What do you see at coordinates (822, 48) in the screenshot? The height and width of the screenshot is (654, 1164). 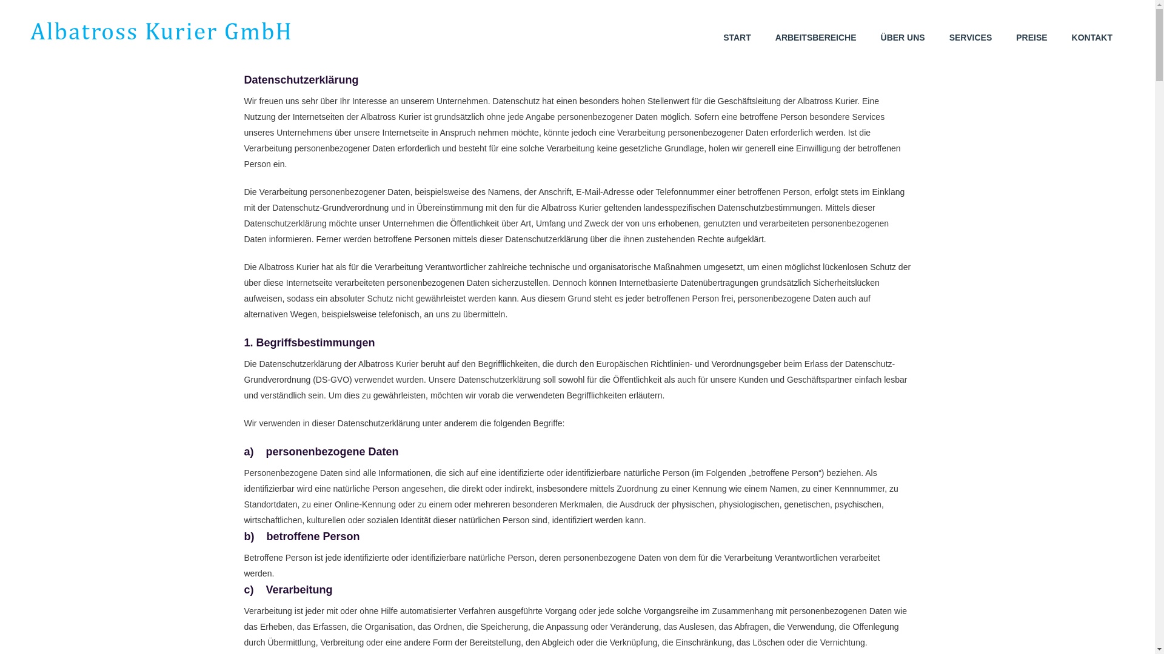 I see `ARBEITSBEREICHE` at bounding box center [822, 48].